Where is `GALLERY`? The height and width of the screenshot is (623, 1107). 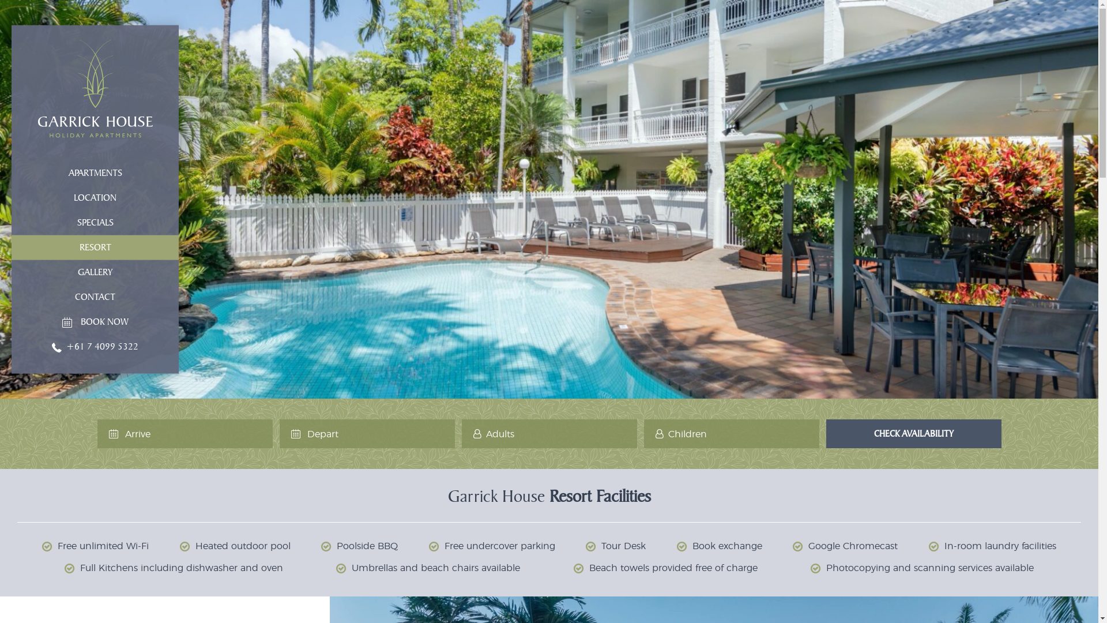 GALLERY is located at coordinates (95, 272).